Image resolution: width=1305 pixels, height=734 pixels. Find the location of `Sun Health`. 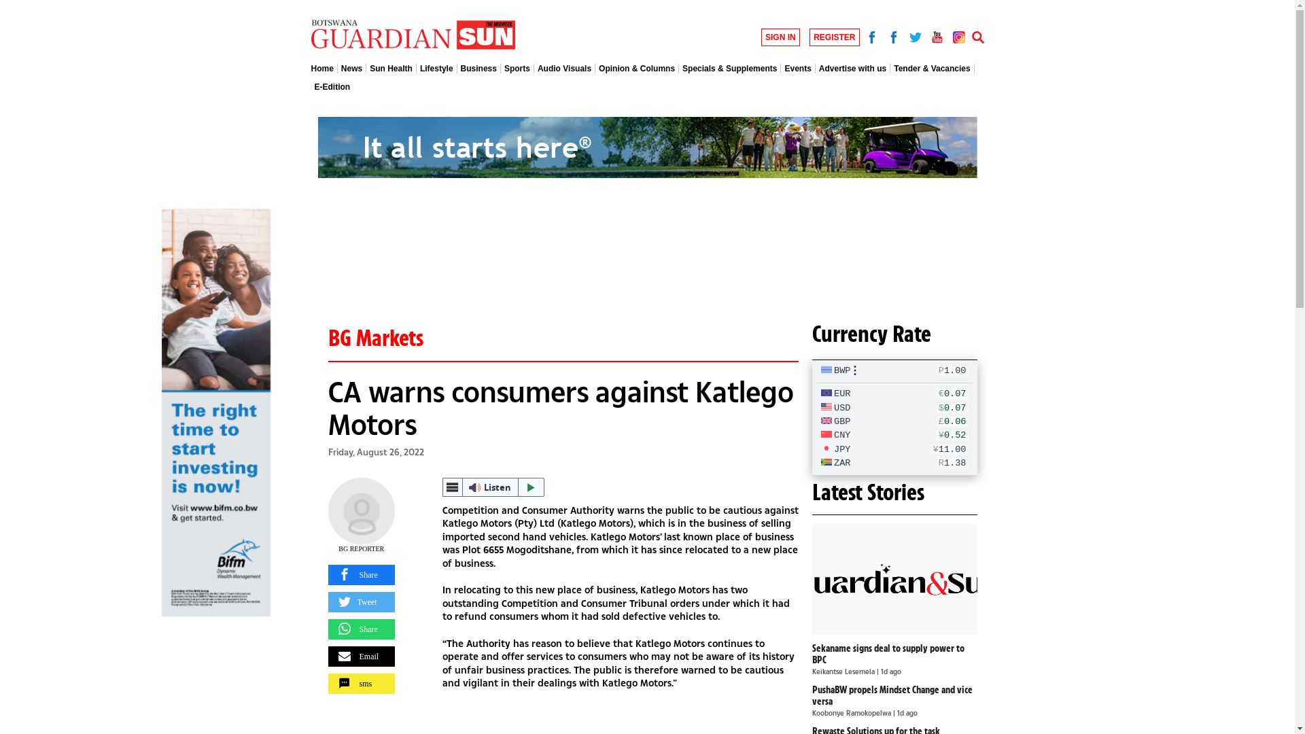

Sun Health is located at coordinates (391, 69).